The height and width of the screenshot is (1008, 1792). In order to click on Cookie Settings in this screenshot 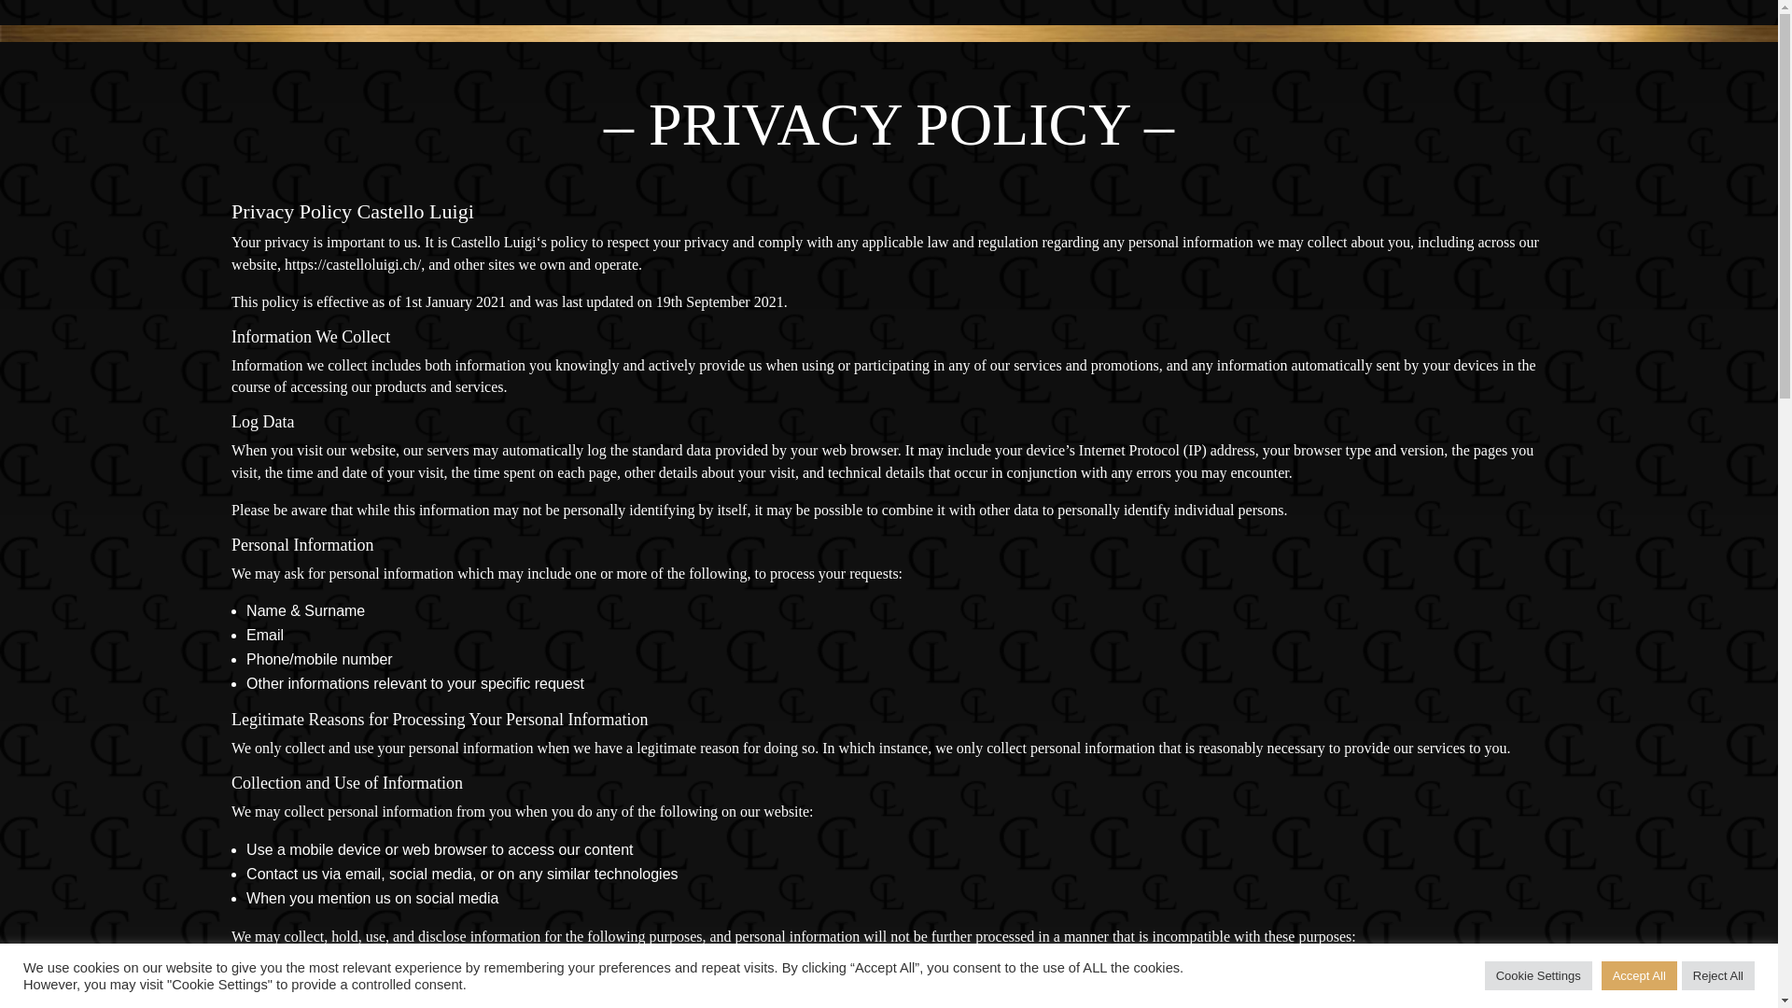, I will do `click(1538, 976)`.